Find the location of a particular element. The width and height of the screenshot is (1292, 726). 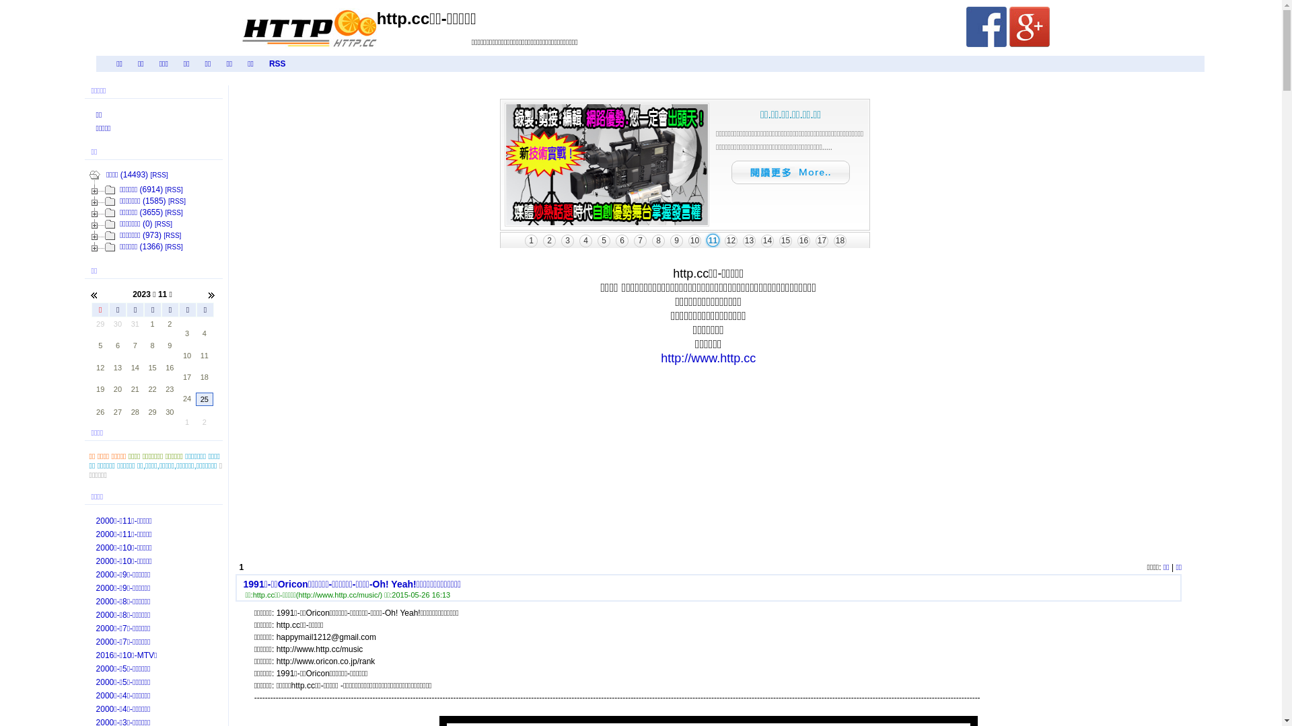

26 is located at coordinates (100, 412).